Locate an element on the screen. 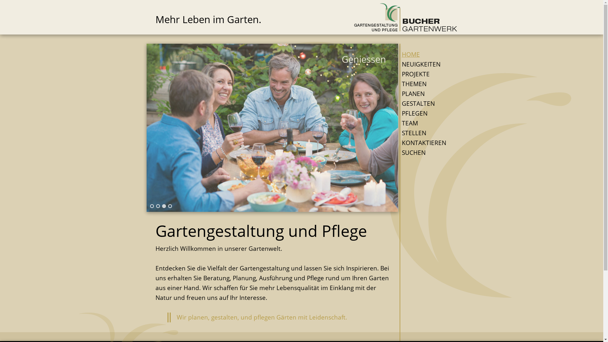 The height and width of the screenshot is (342, 608). NEUIGKEITEN is located at coordinates (426, 65).